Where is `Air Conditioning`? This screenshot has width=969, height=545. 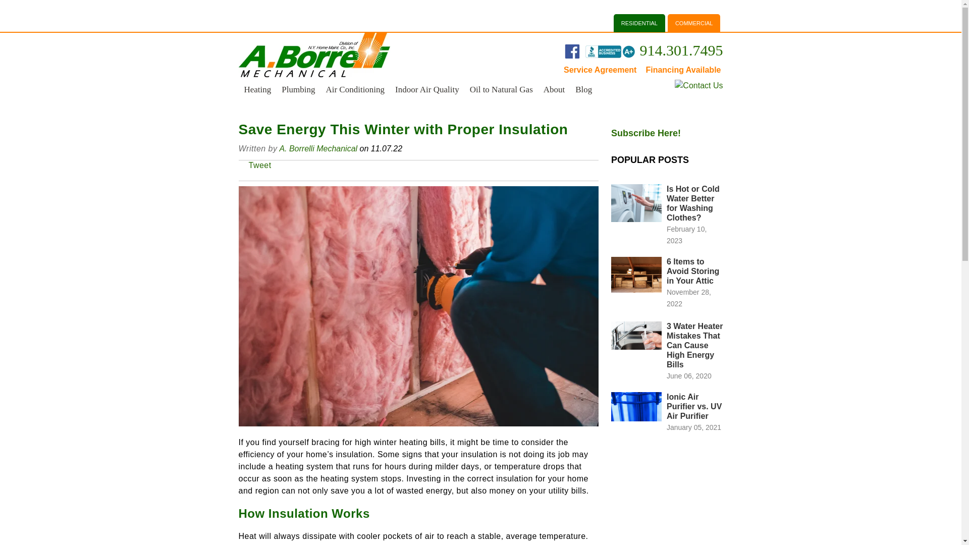
Air Conditioning is located at coordinates (354, 90).